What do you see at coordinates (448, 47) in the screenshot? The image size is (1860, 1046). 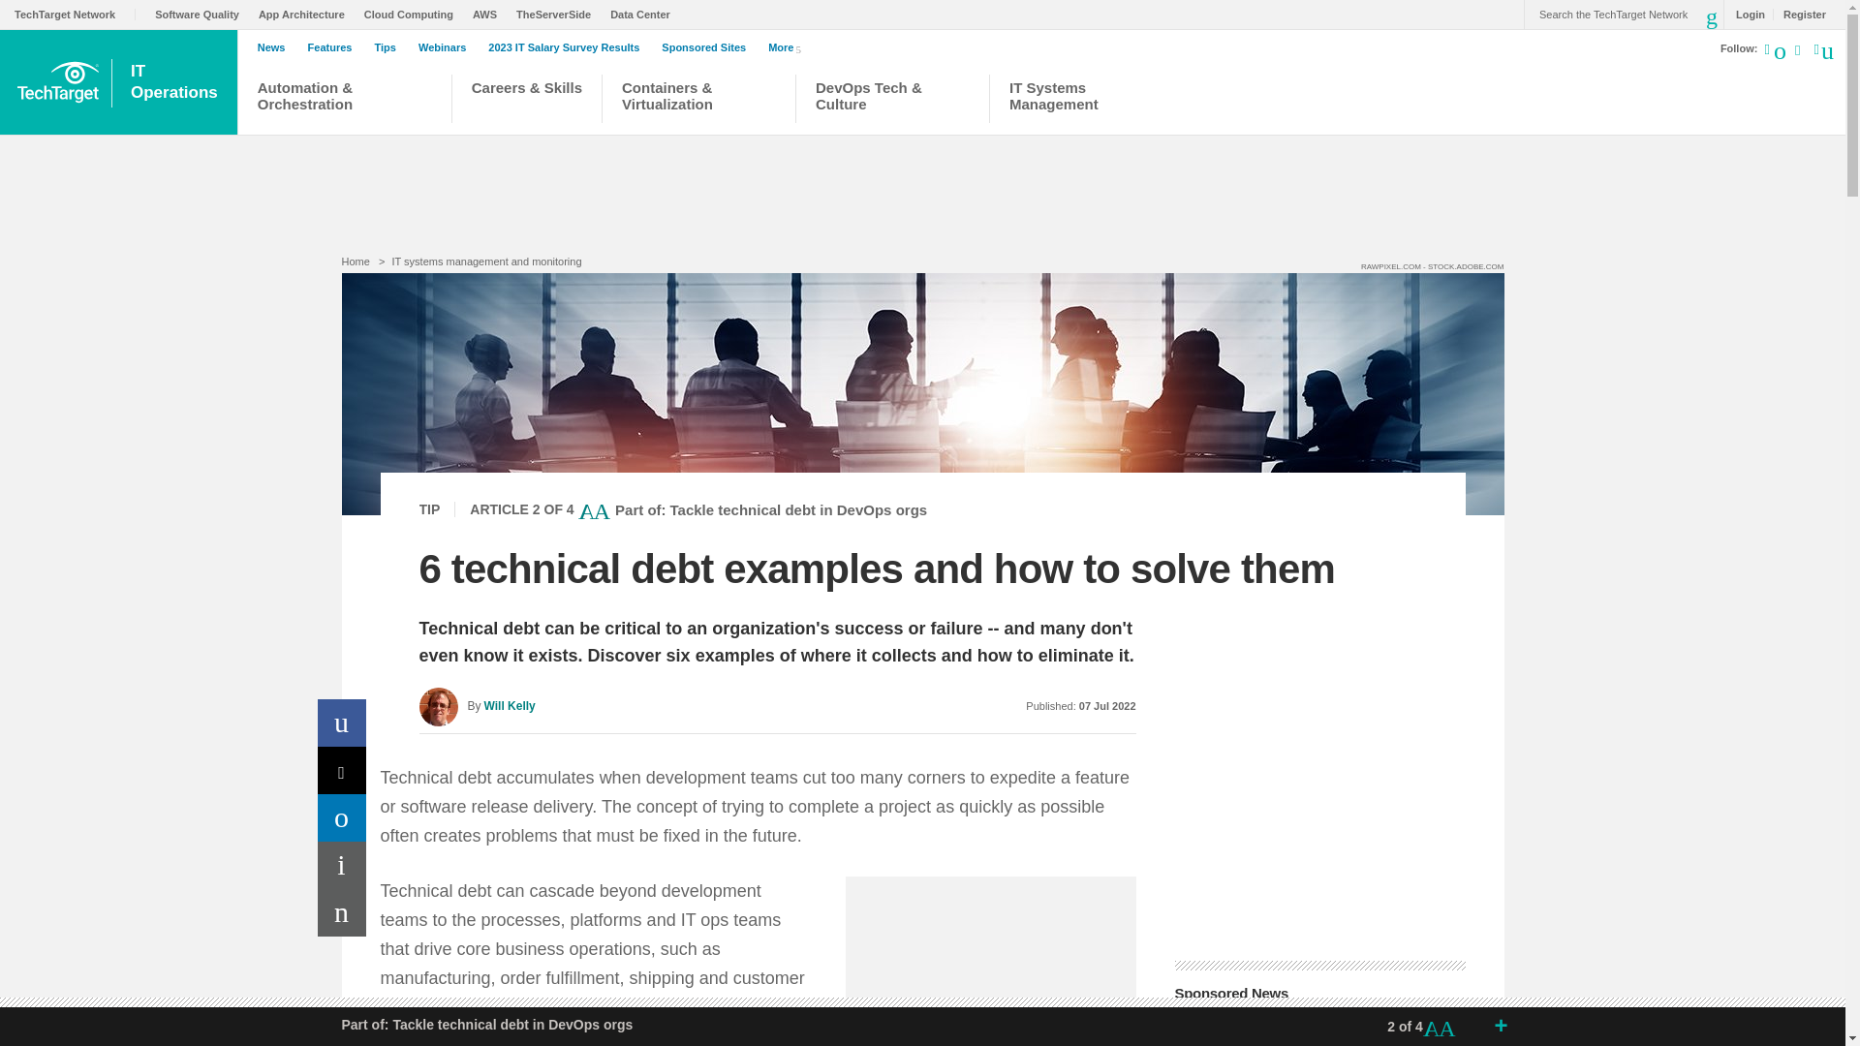 I see `Webinars` at bounding box center [448, 47].